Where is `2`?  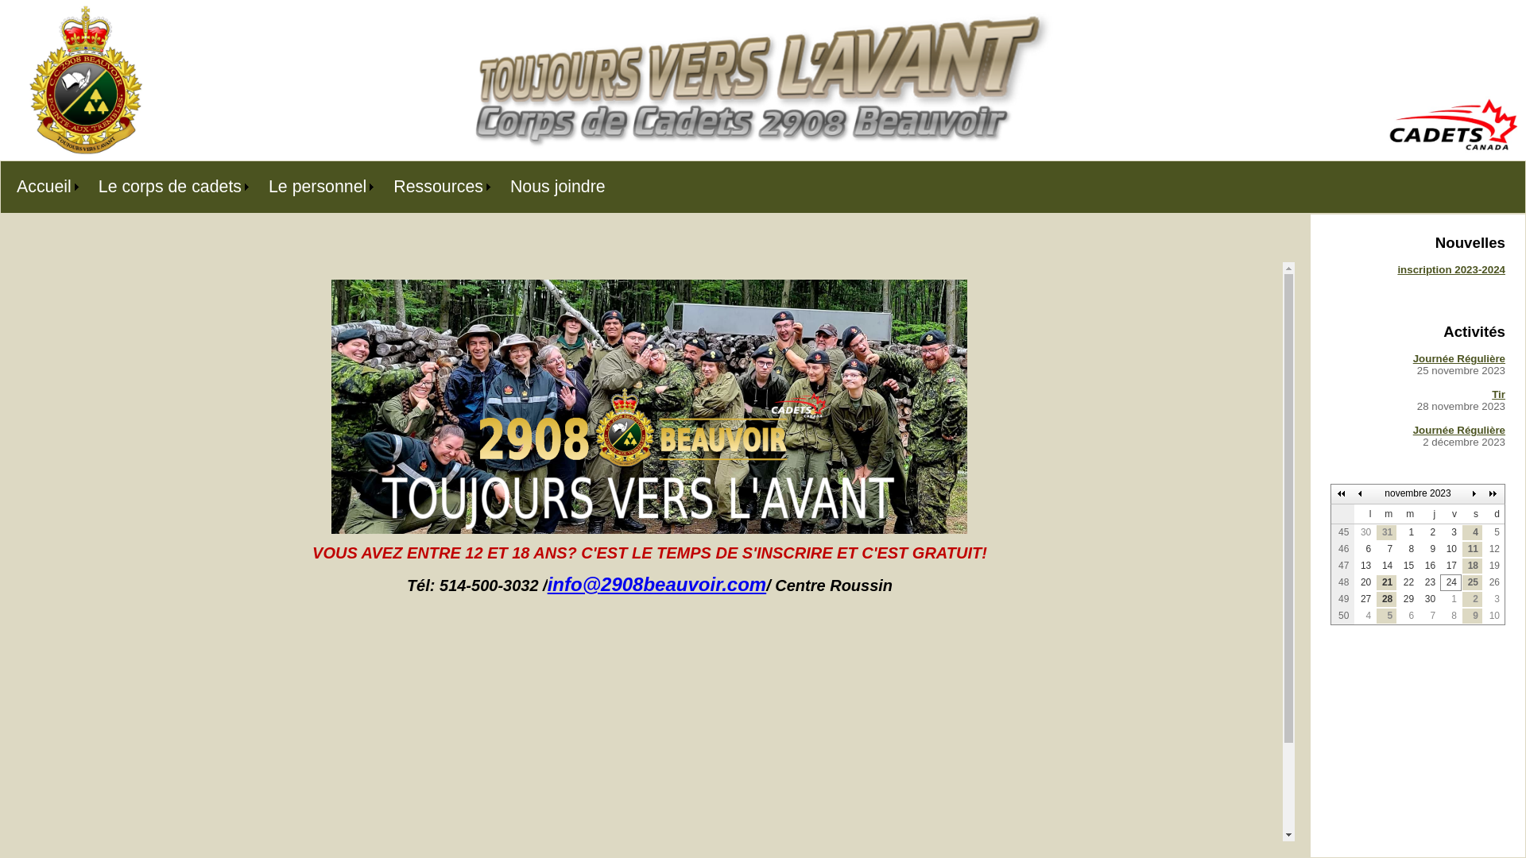
2 is located at coordinates (1429, 532).